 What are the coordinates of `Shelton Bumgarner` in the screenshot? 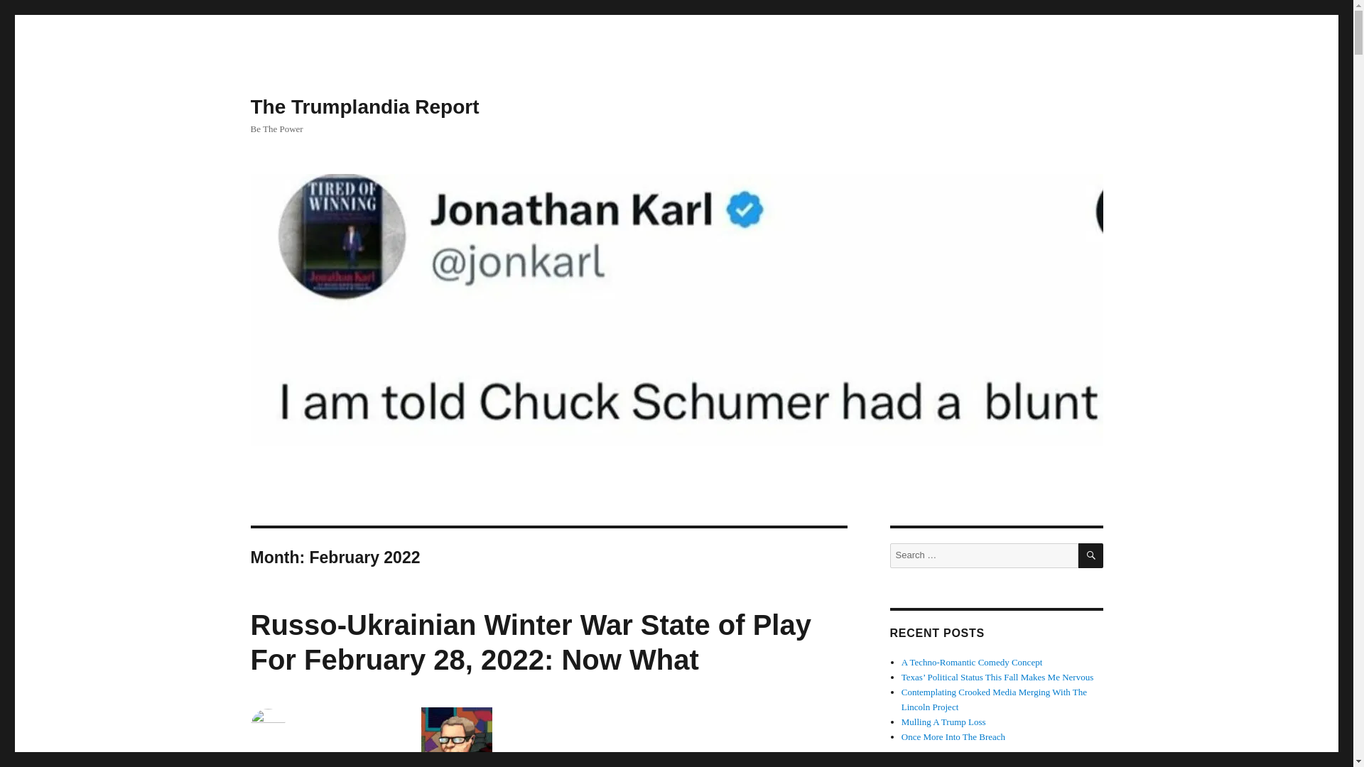 It's located at (290, 756).